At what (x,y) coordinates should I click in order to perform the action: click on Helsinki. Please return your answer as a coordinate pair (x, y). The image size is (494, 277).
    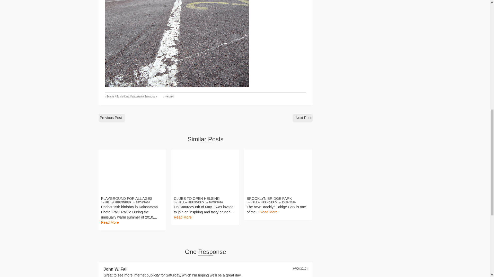
    Looking at the image, I should click on (169, 96).